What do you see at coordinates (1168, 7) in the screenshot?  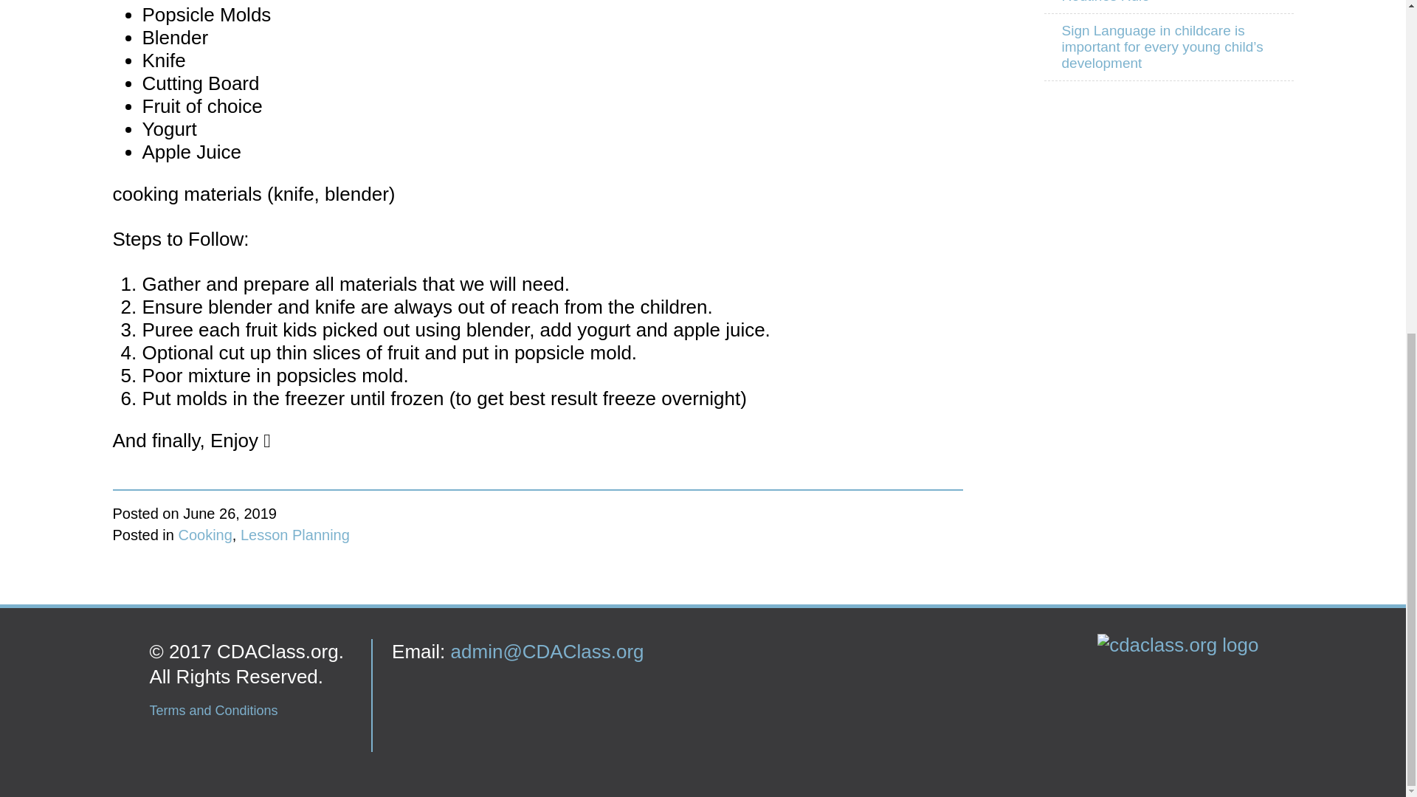 I see `Routines Rule` at bounding box center [1168, 7].